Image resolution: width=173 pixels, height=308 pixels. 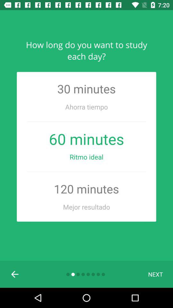 What do you see at coordinates (15, 274) in the screenshot?
I see `press the item to the left of the next` at bounding box center [15, 274].